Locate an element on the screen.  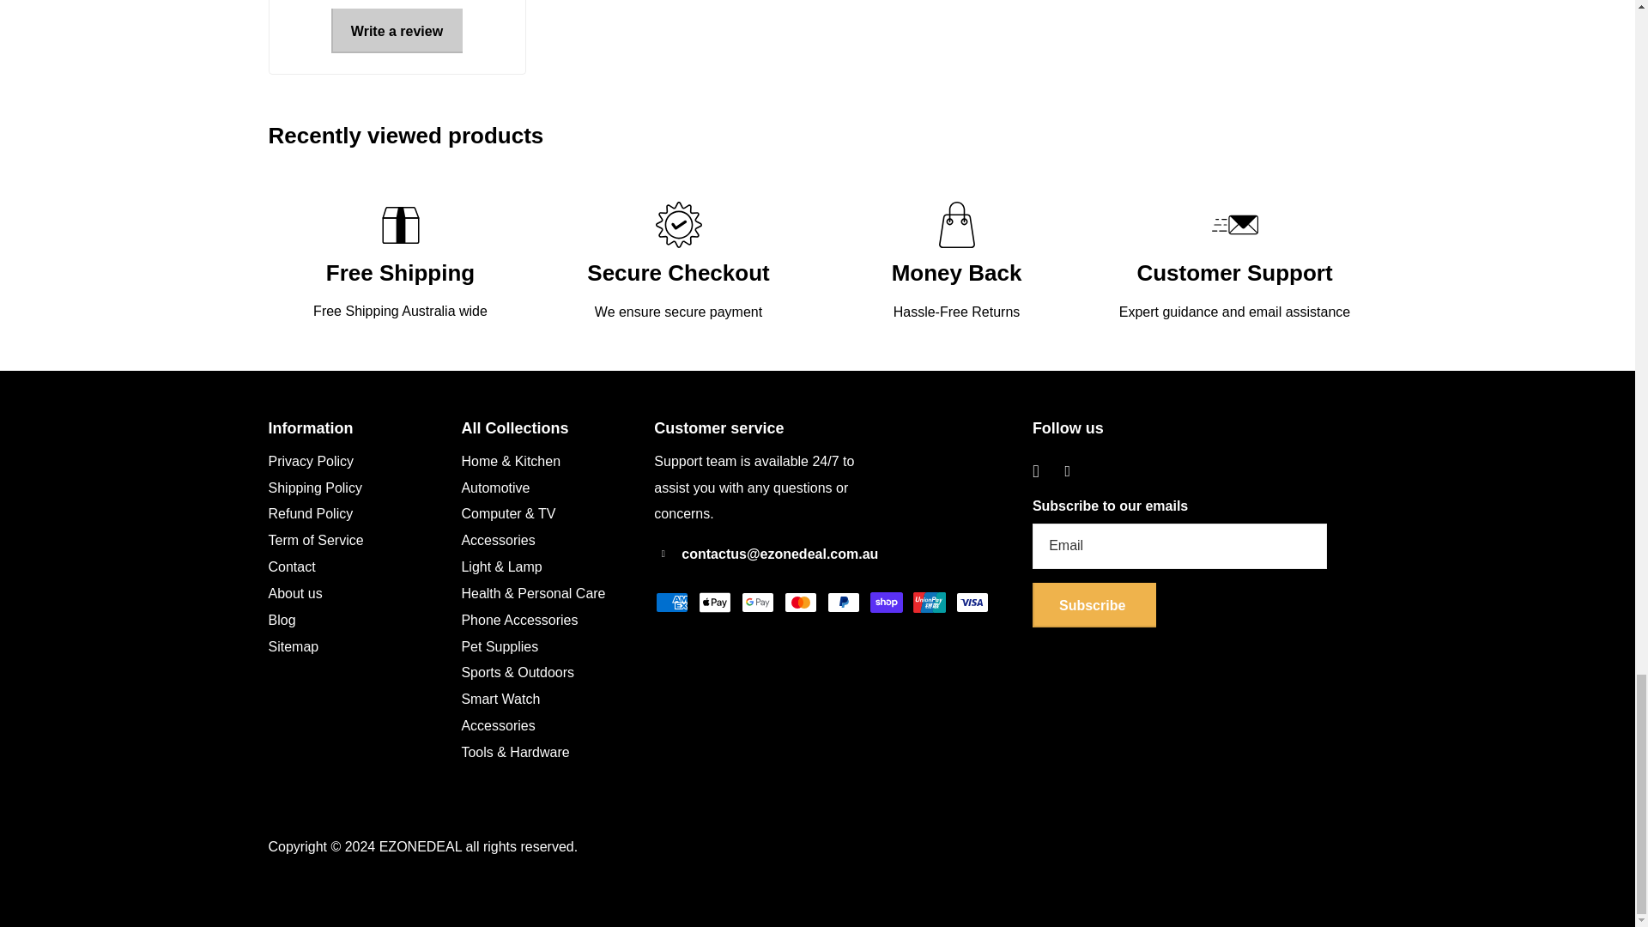
Blog is located at coordinates (281, 620).